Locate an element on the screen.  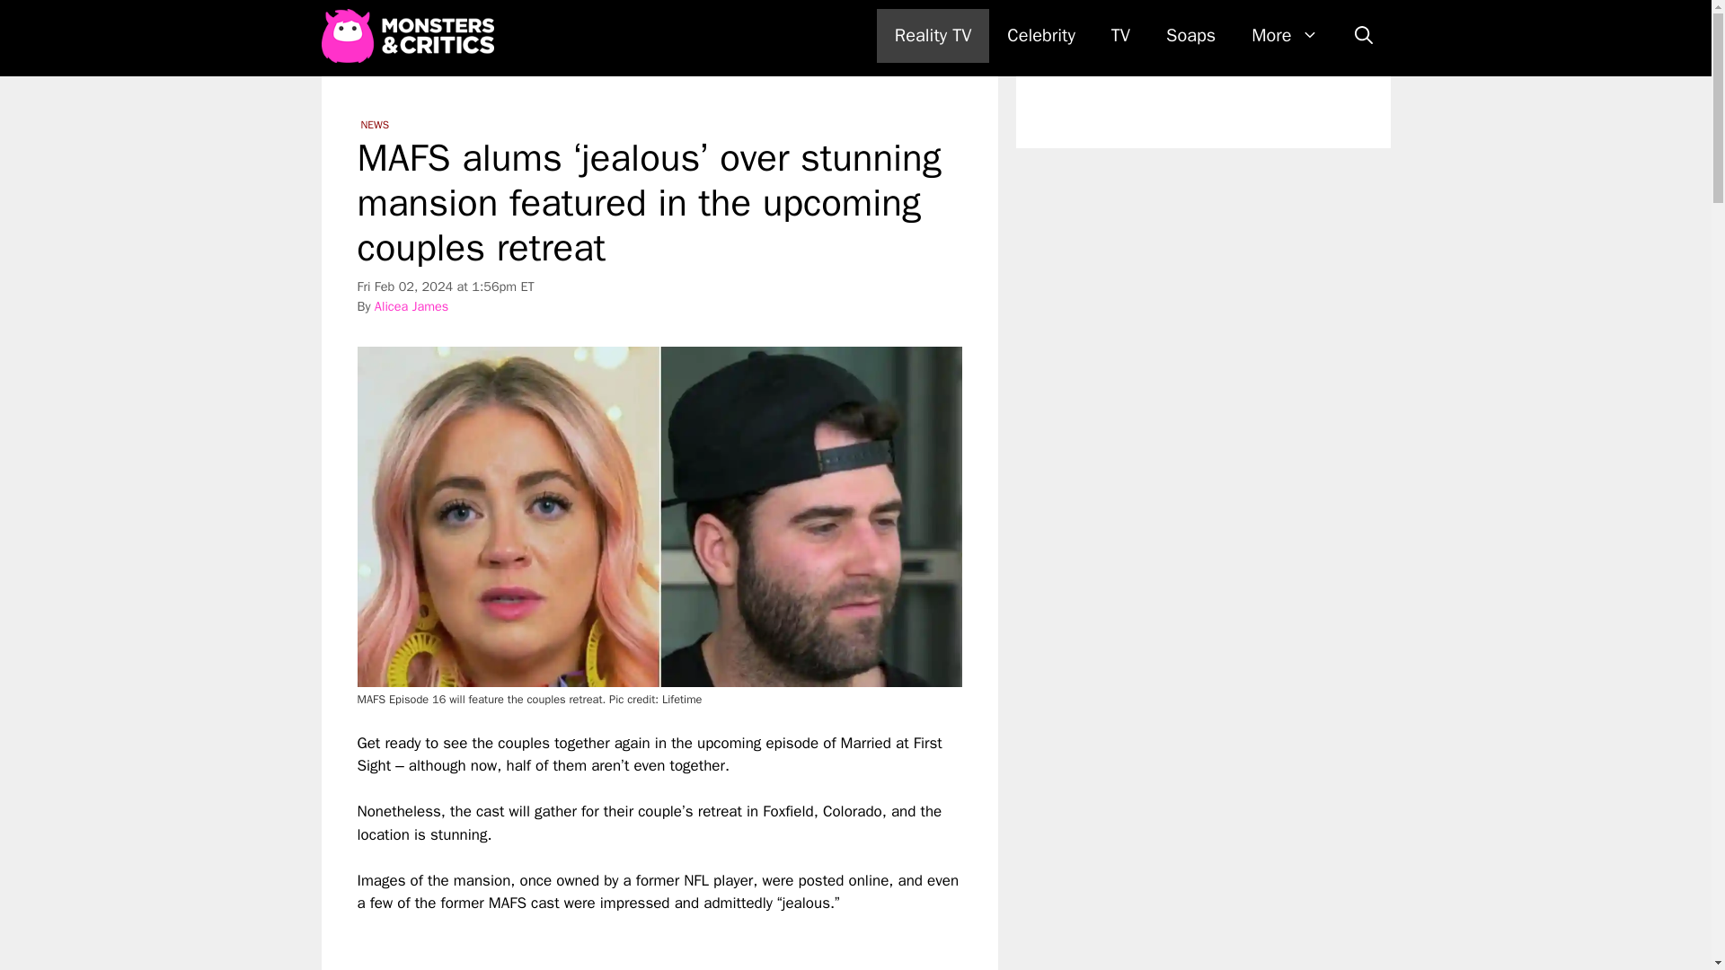
Reality TV is located at coordinates (933, 36).